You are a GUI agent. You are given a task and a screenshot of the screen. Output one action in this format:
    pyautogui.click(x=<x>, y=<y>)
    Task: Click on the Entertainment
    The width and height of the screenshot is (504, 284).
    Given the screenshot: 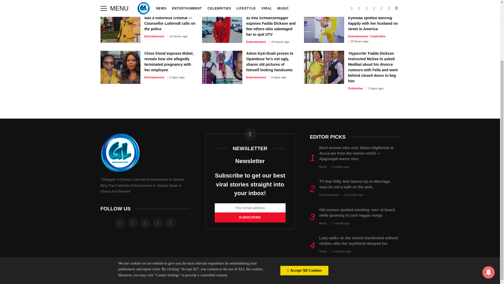 What is the action you would take?
    pyautogui.click(x=154, y=36)
    